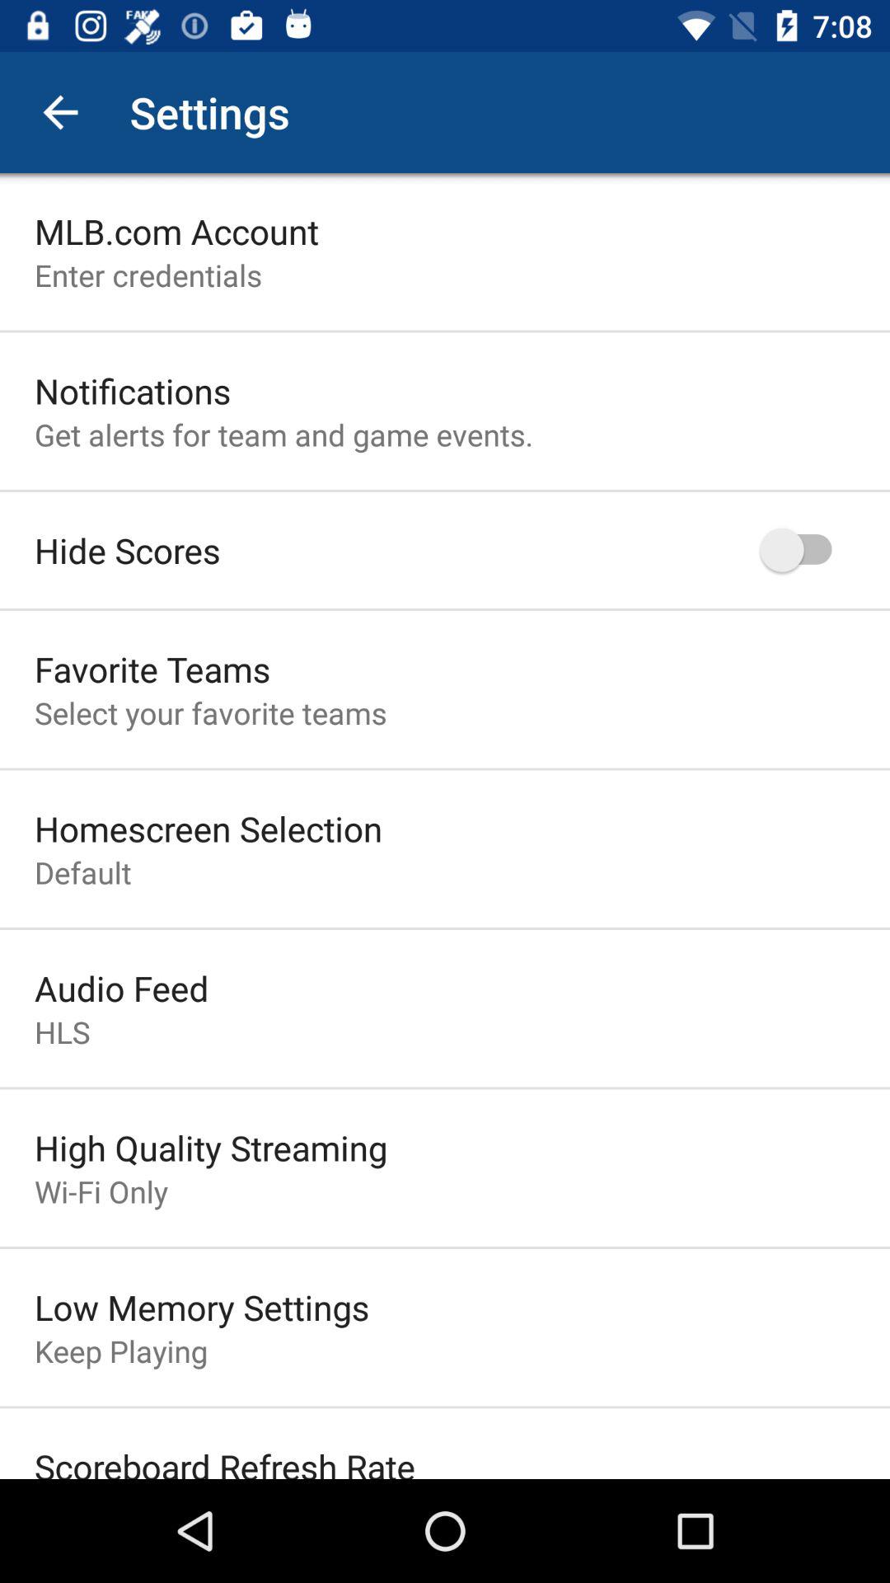 The image size is (890, 1583). I want to click on open the enter credentials icon, so click(148, 275).